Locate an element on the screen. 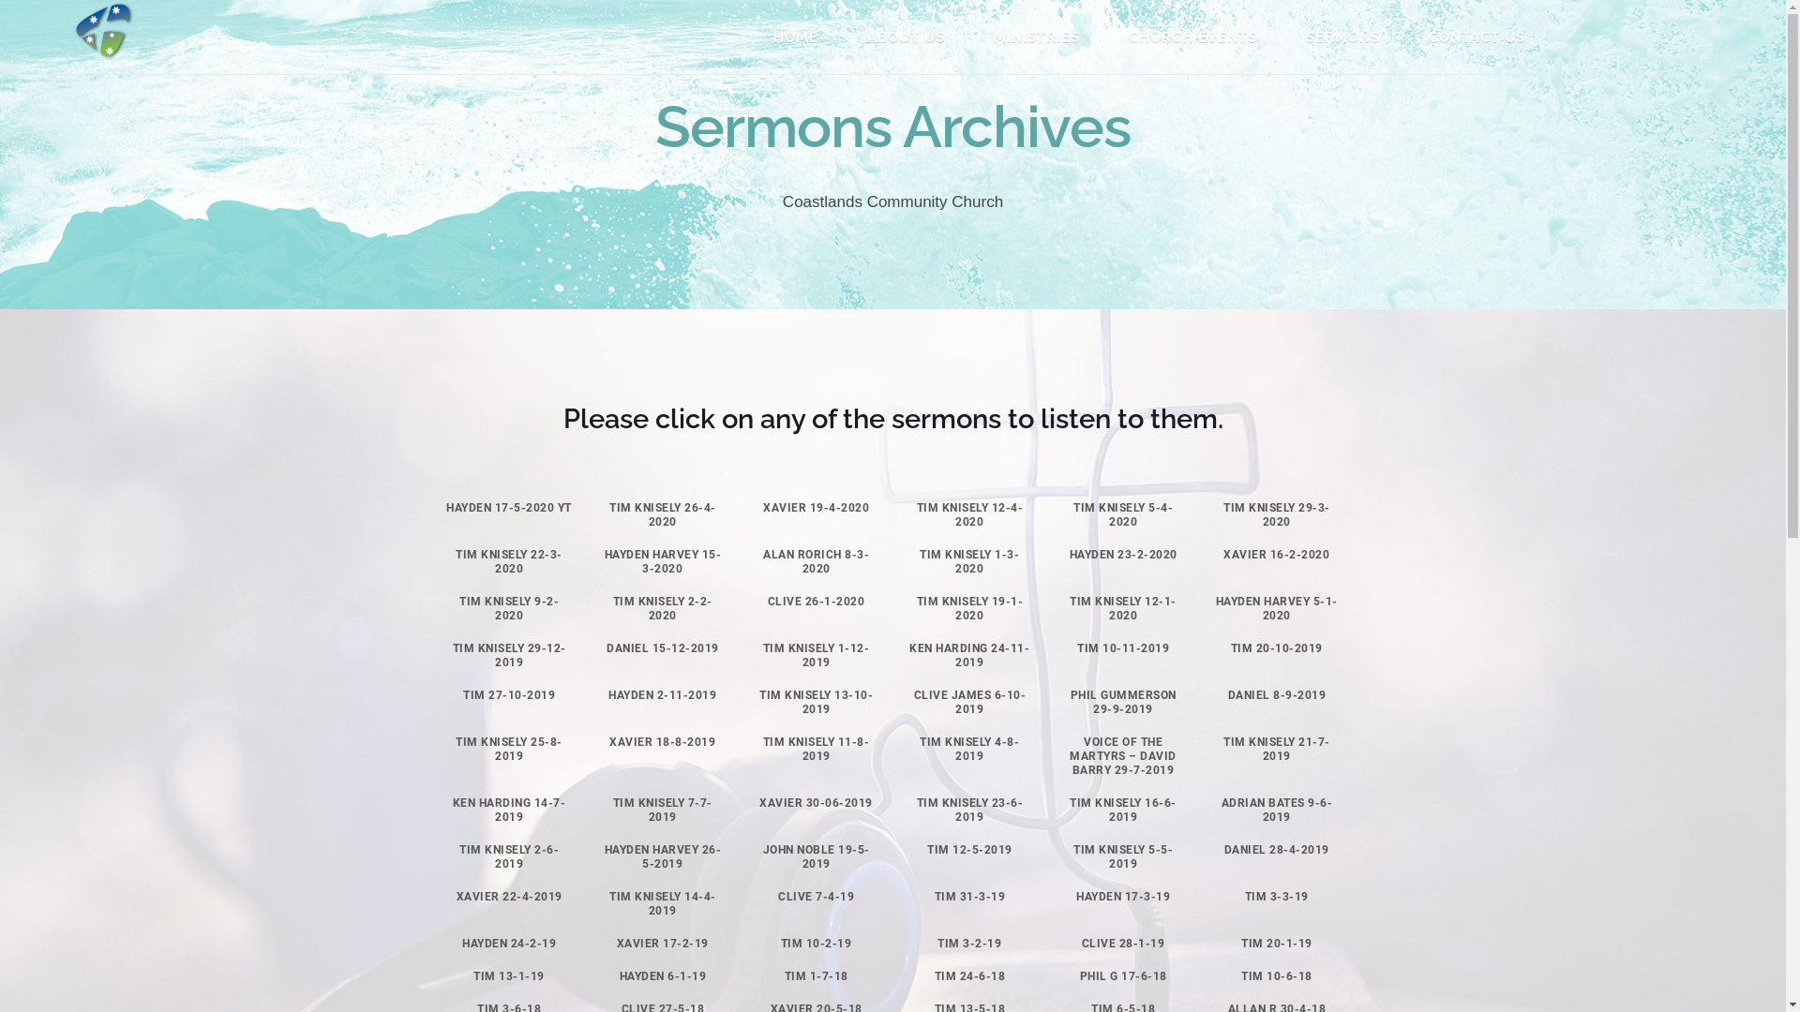 The width and height of the screenshot is (1800, 1012). TIM 20-10-2019 is located at coordinates (1277, 648).